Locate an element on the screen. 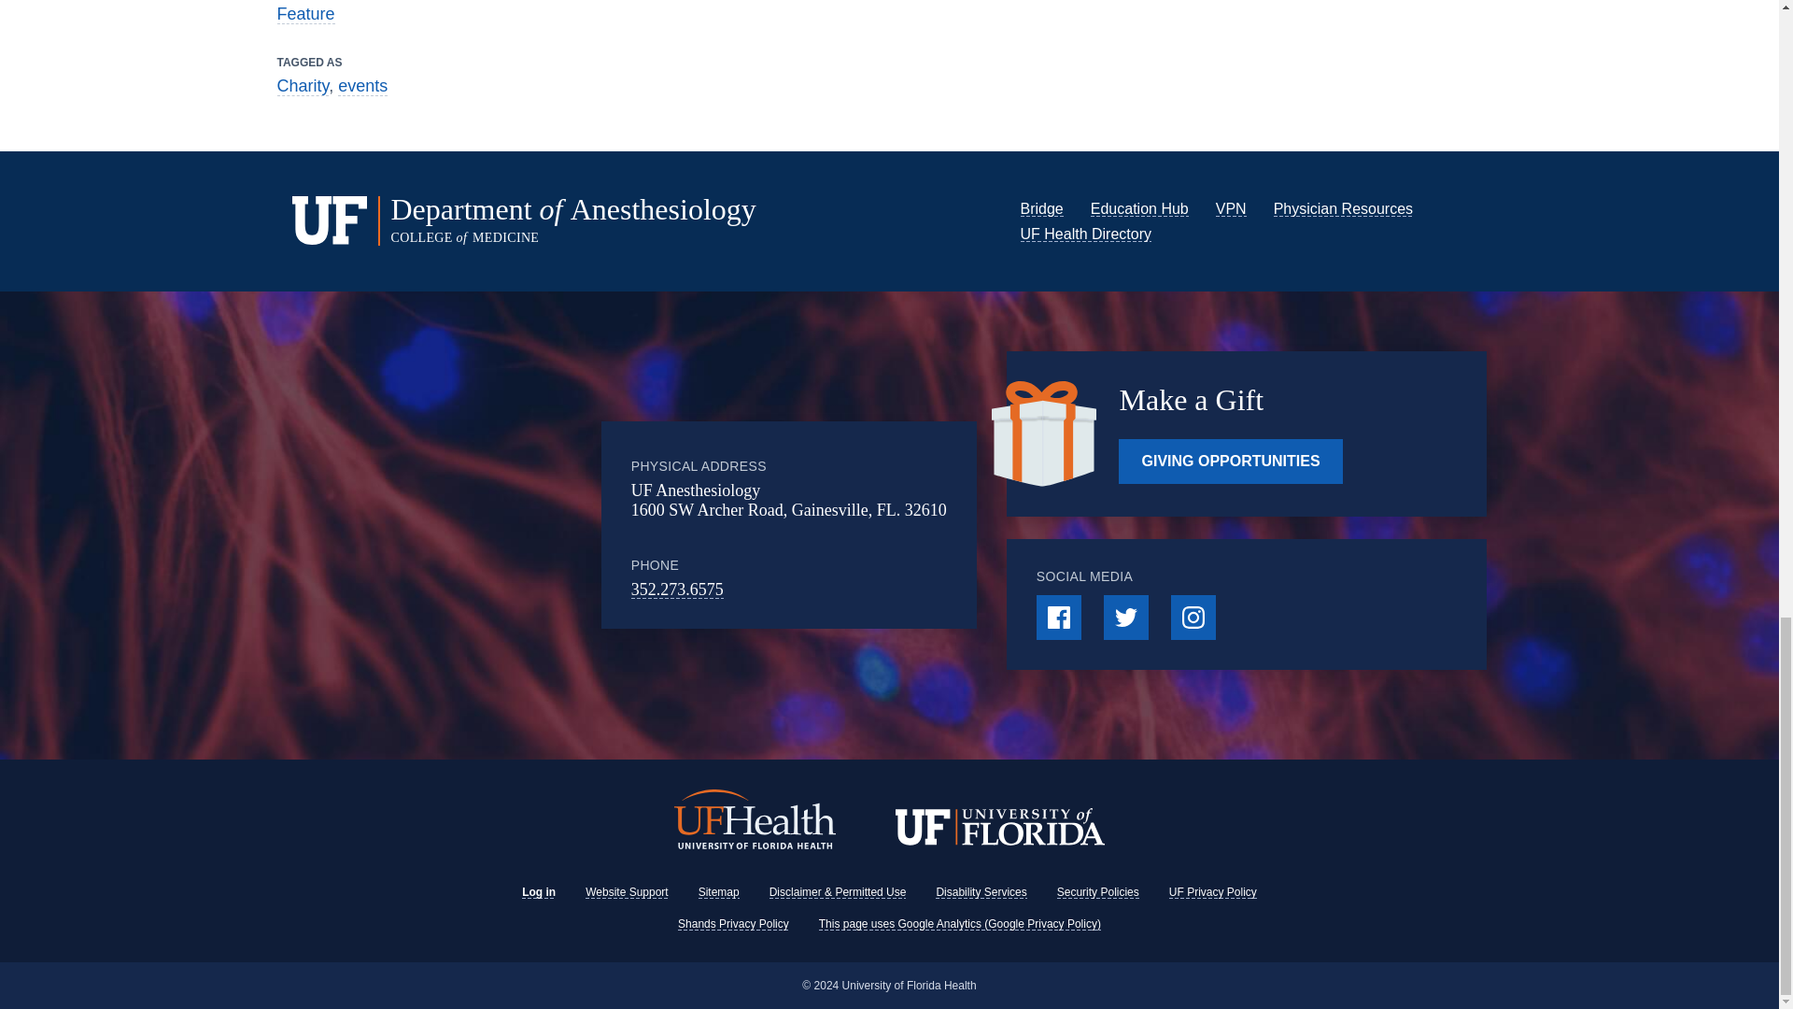  Education Hub is located at coordinates (1139, 208).